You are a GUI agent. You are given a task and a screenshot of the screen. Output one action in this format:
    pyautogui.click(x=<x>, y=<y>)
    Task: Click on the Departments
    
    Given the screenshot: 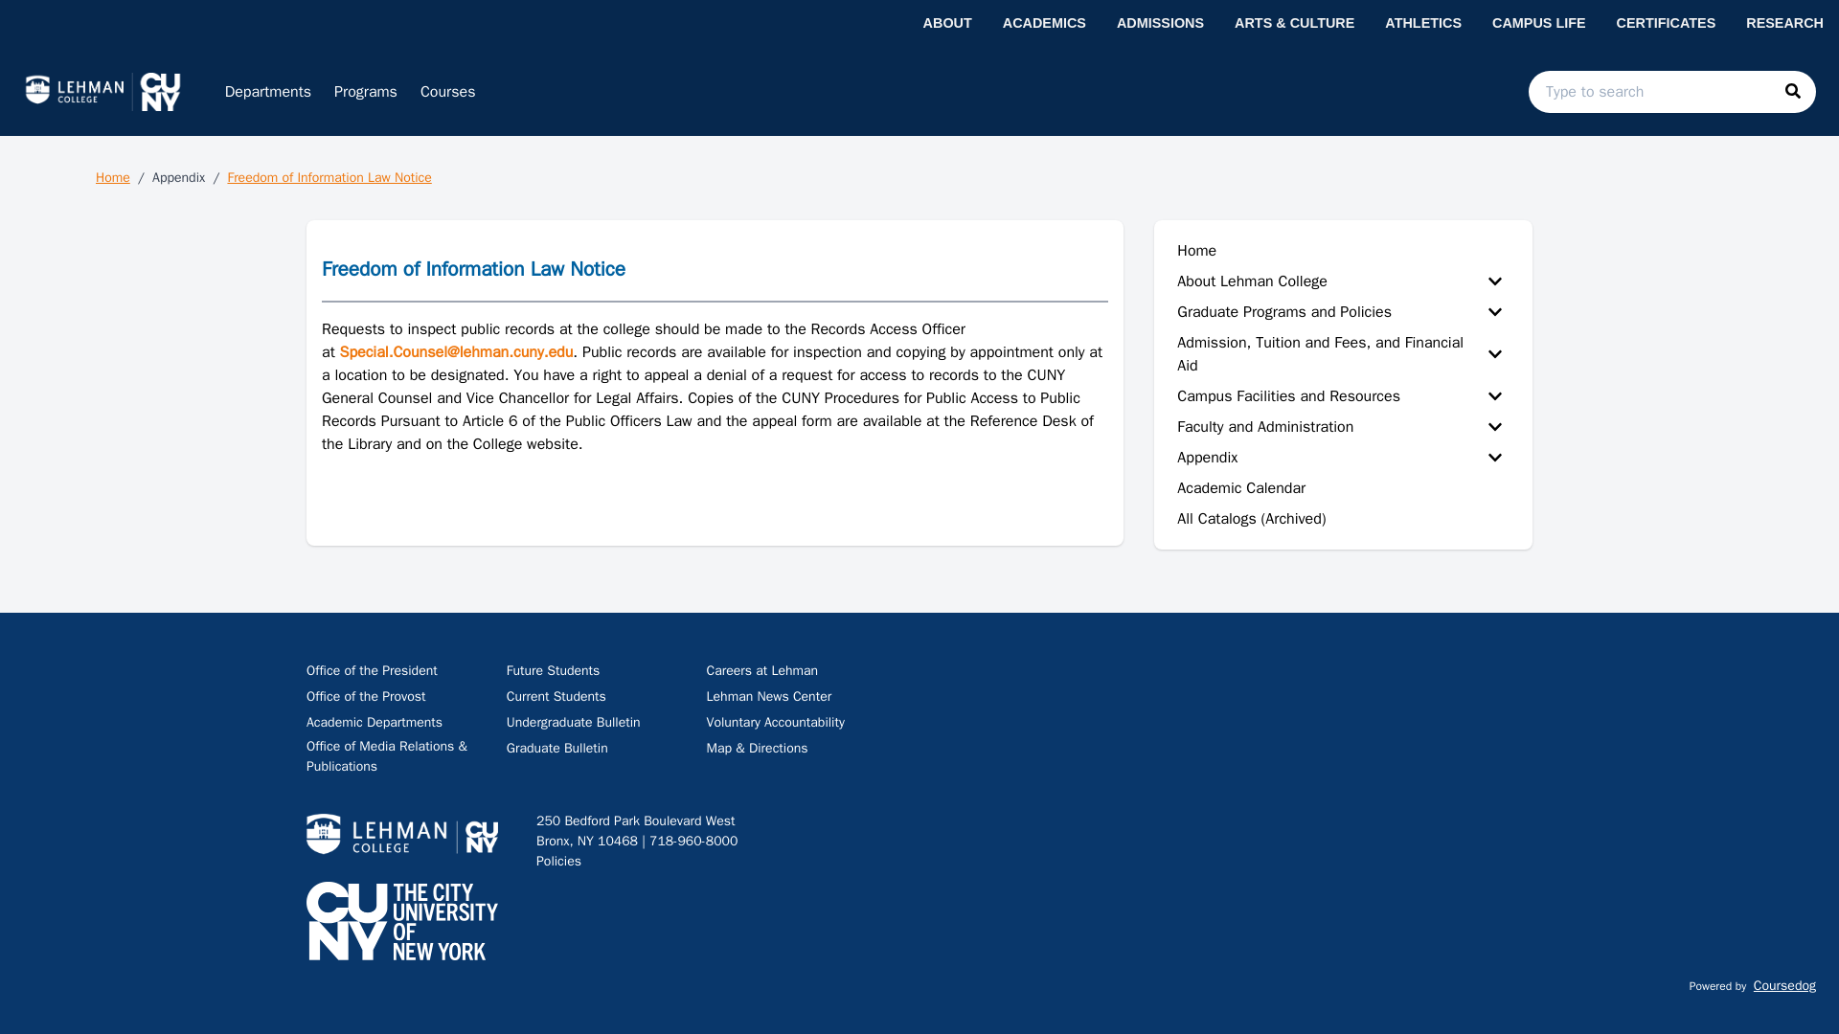 What is the action you would take?
    pyautogui.click(x=268, y=91)
    